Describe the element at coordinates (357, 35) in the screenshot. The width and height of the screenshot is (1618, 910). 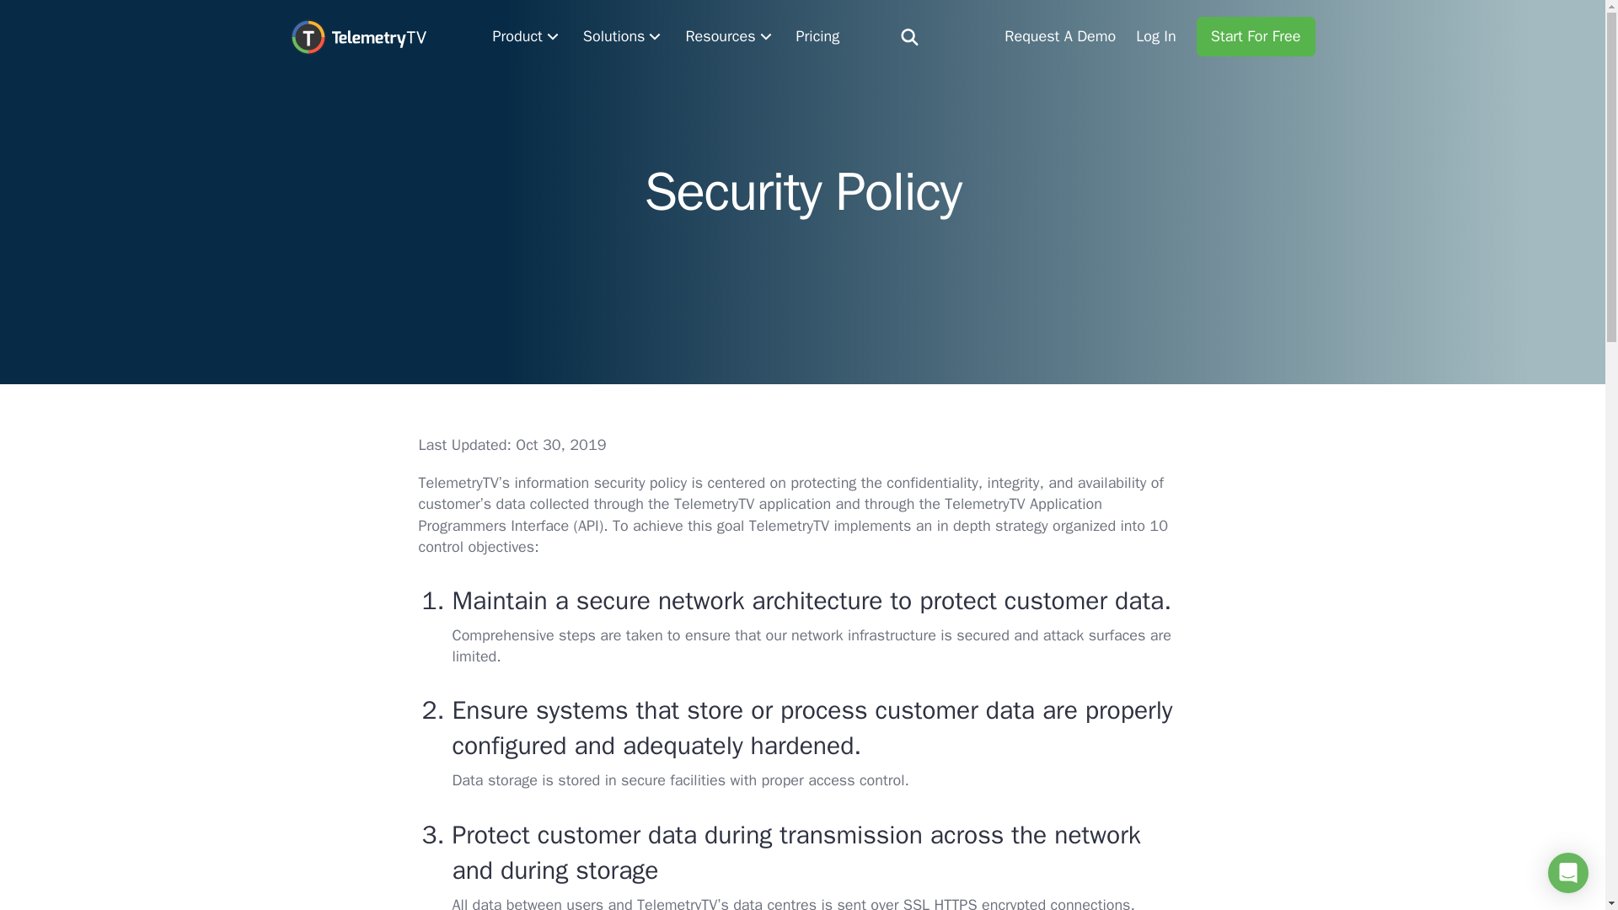
I see `Move to homepage` at that location.